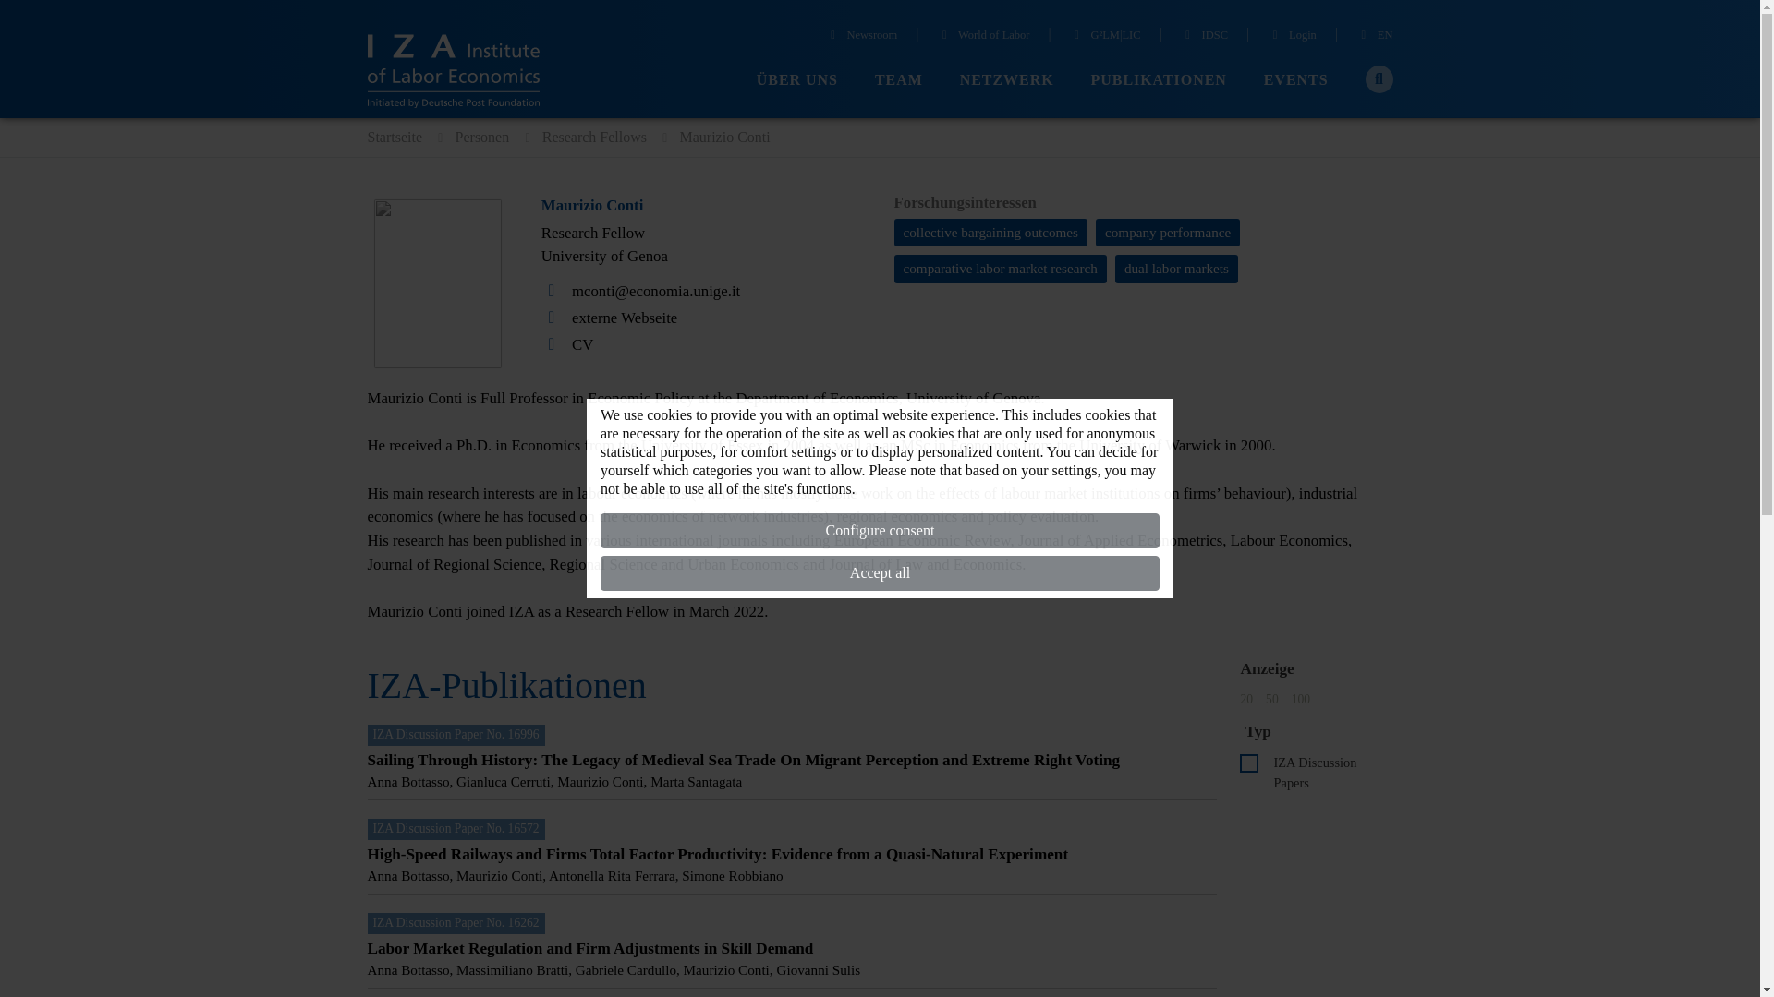  Describe the element at coordinates (984, 37) in the screenshot. I see `World of Labor` at that location.